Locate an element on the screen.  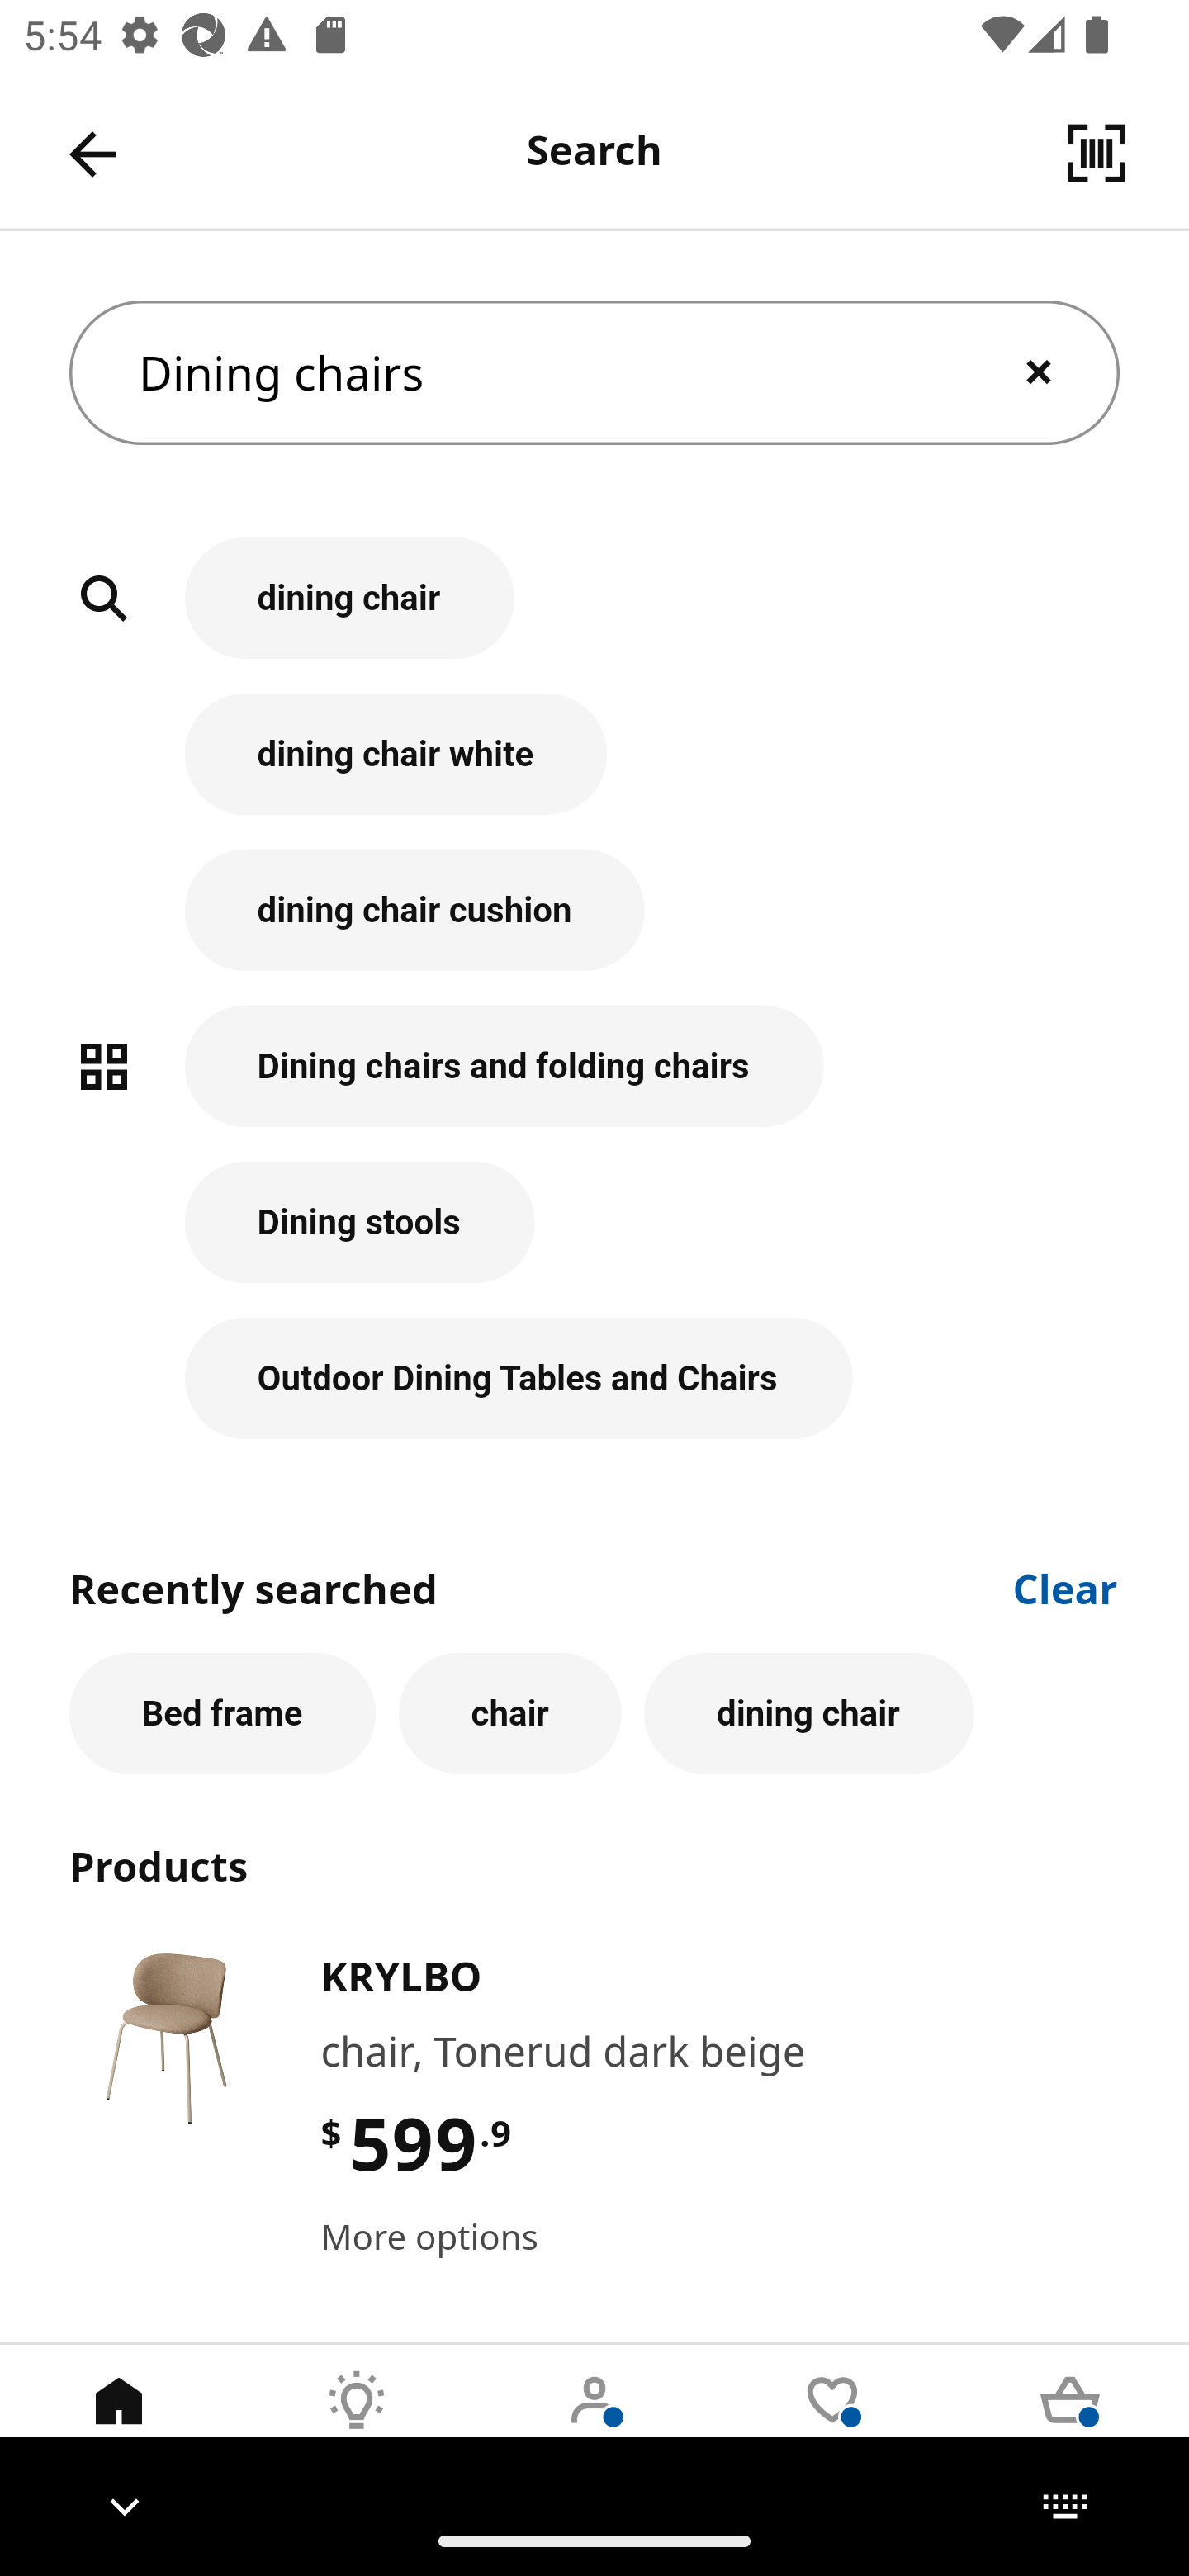
chair is located at coordinates (510, 1714).